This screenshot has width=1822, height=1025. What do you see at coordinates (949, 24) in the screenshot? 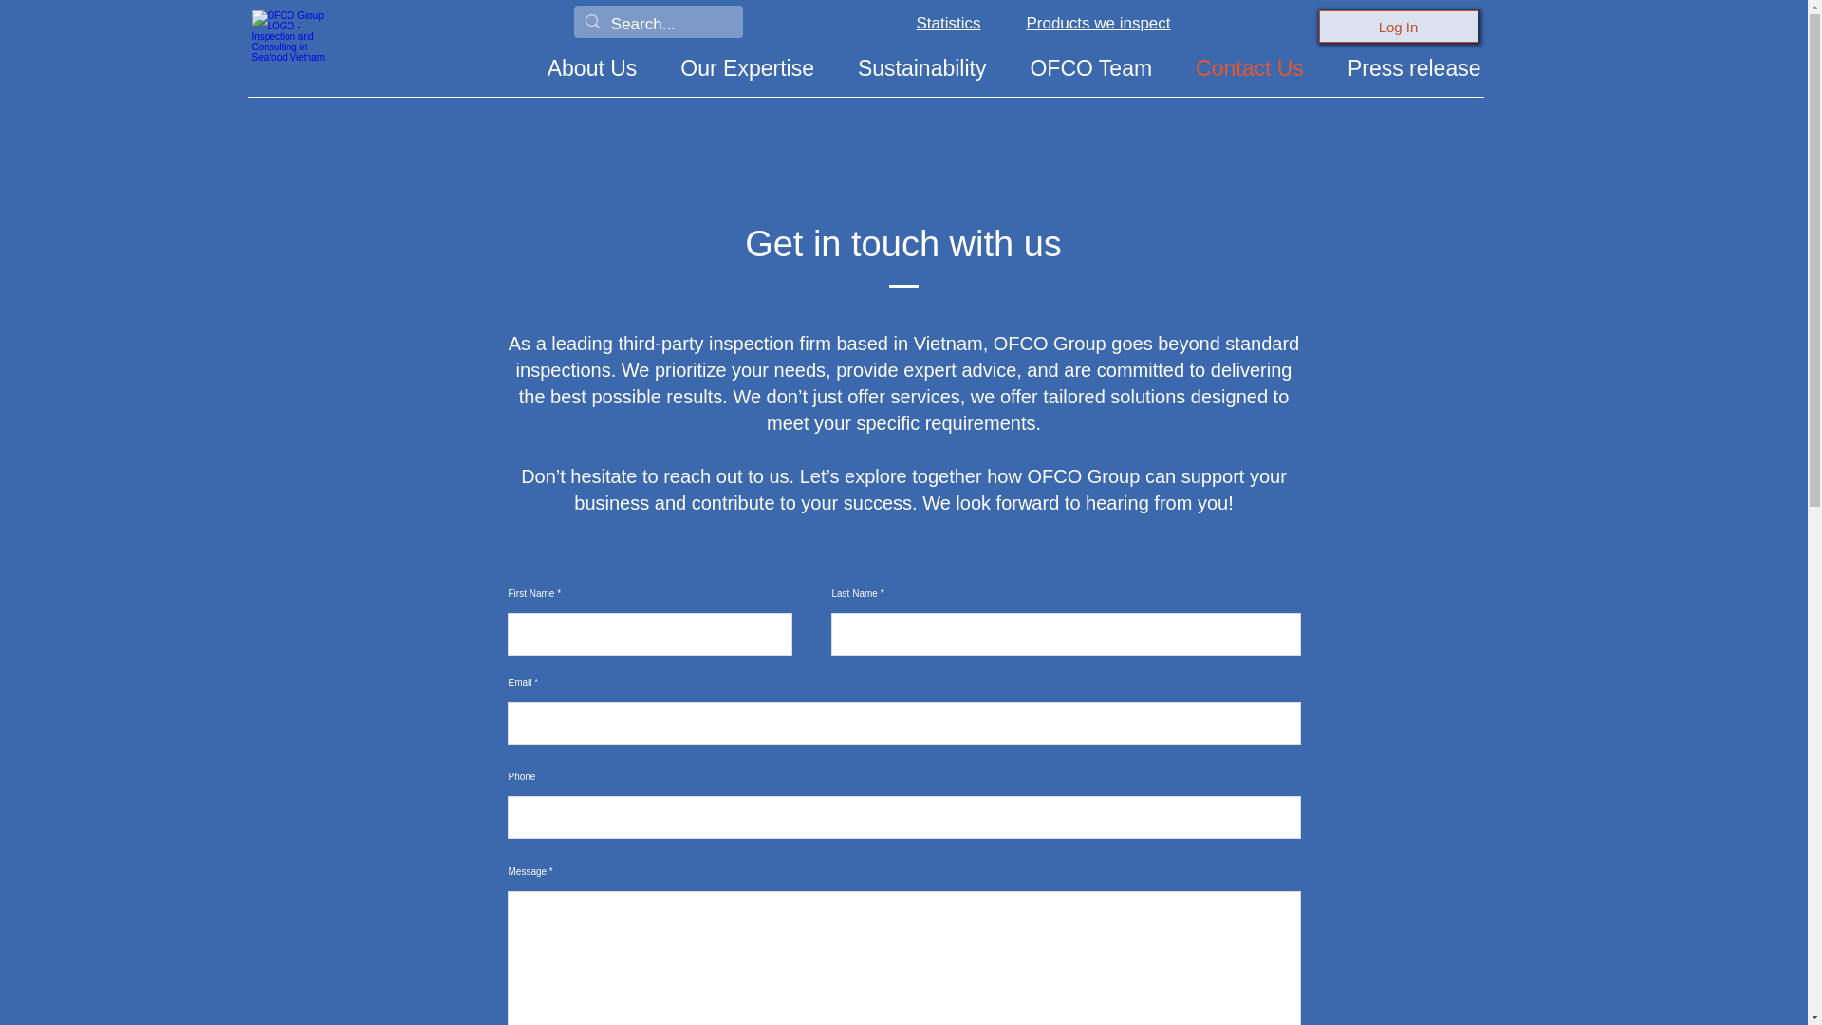
I see `Statistics` at bounding box center [949, 24].